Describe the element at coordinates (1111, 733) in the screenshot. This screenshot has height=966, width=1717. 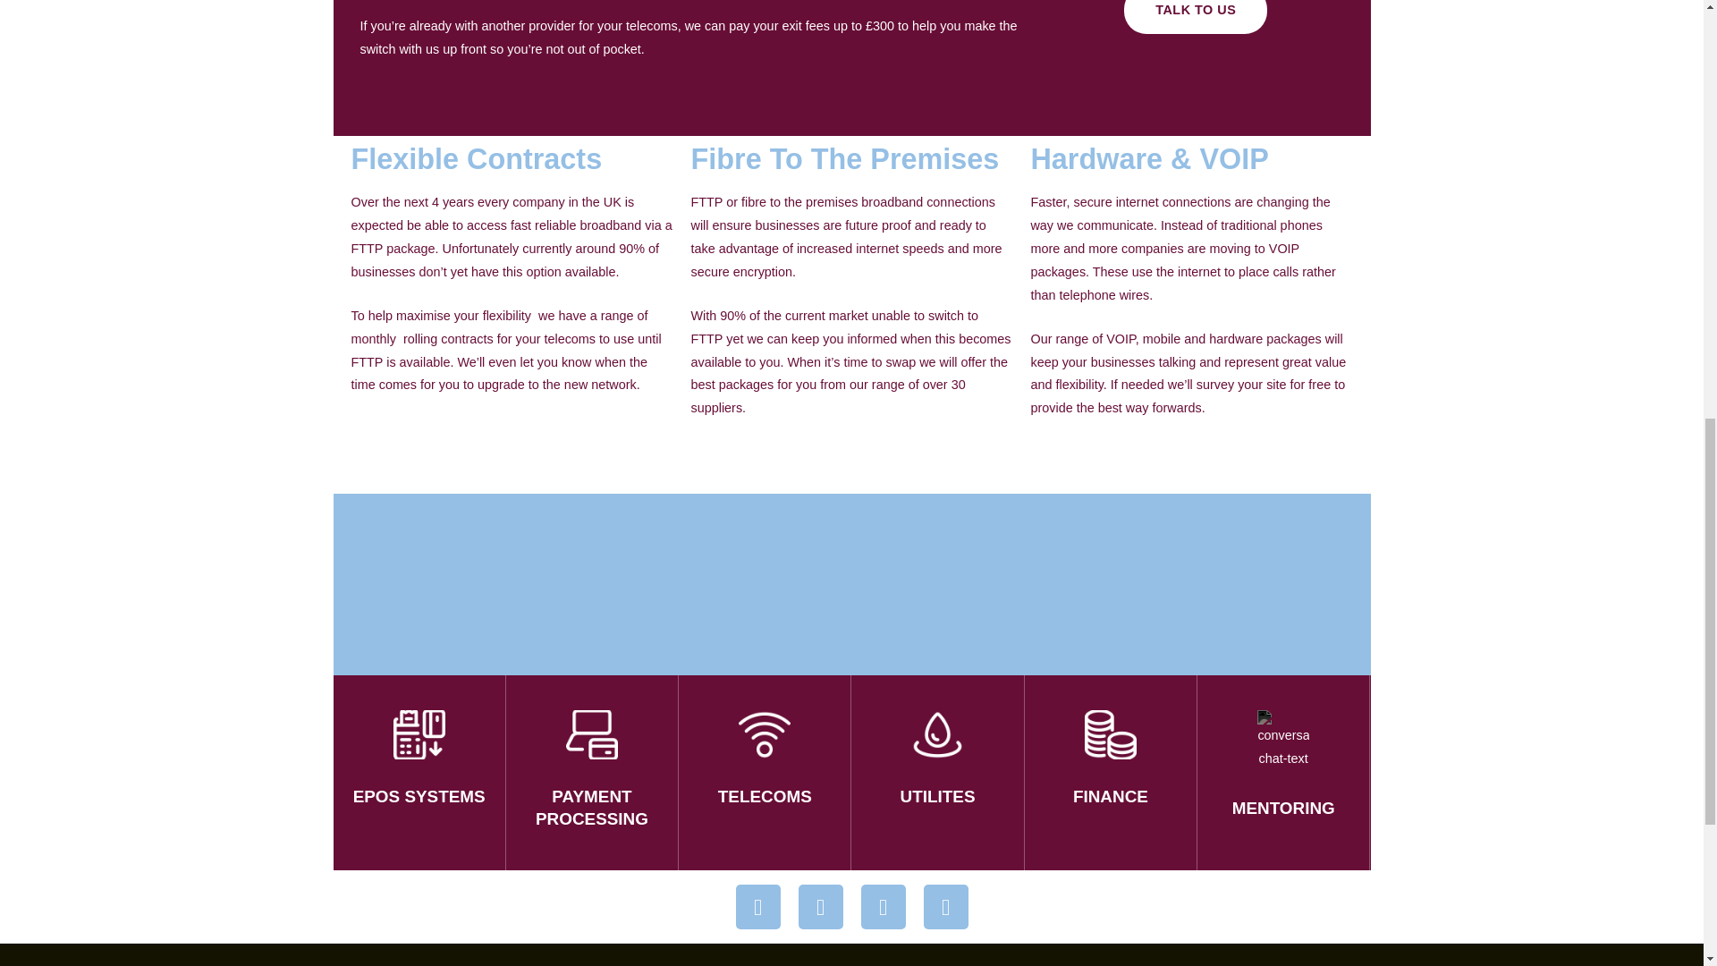
I see `accounting-coins-stack` at that location.